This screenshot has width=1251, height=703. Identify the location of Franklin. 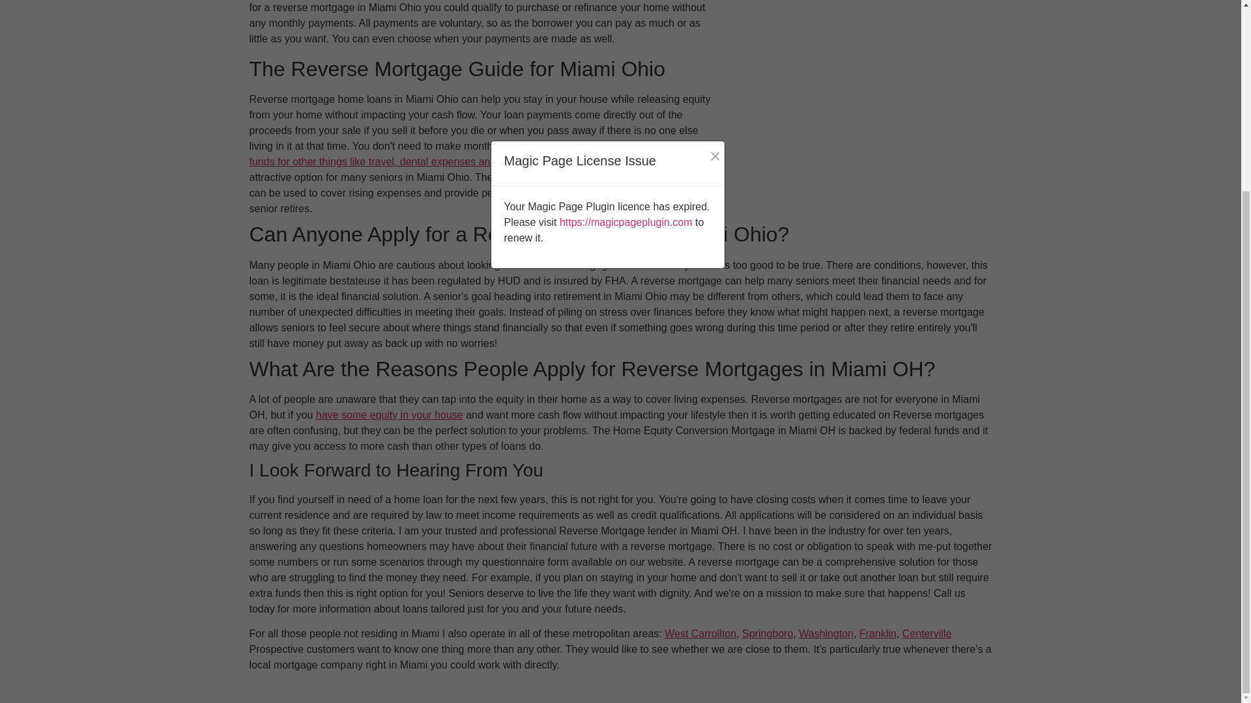
(878, 633).